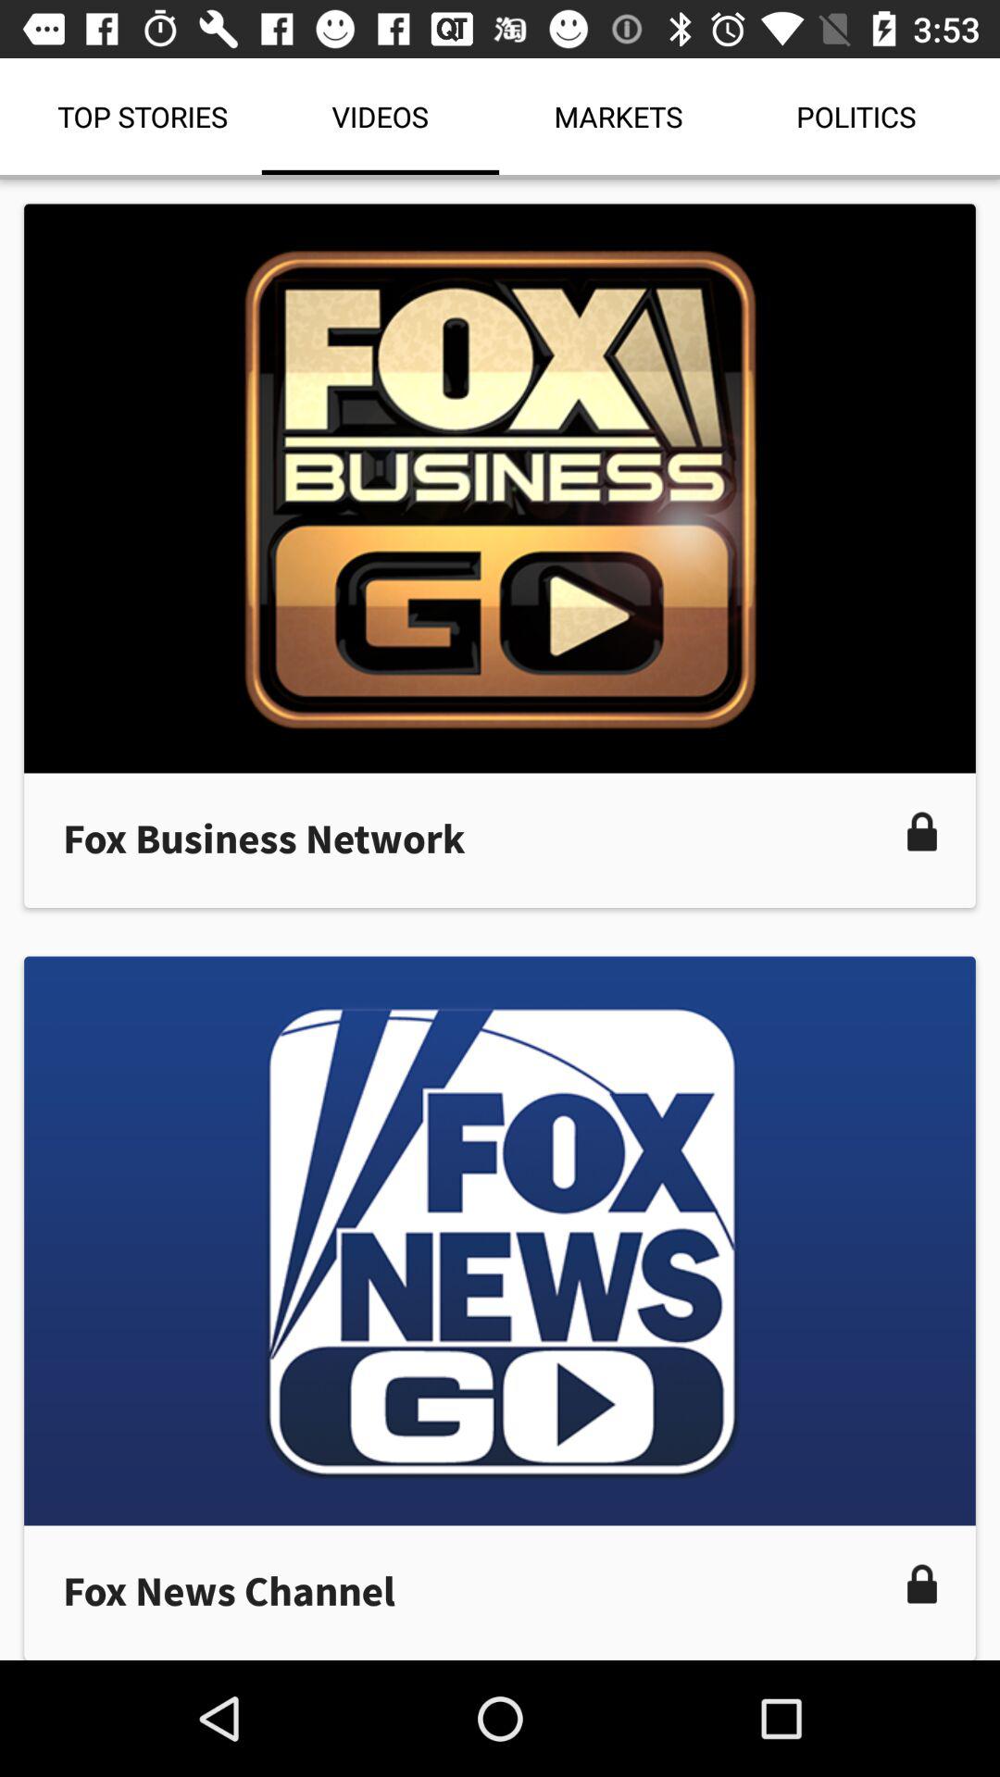 Image resolution: width=1000 pixels, height=1777 pixels. What do you see at coordinates (500, 555) in the screenshot?
I see `click on the image which has the text fox business network` at bounding box center [500, 555].